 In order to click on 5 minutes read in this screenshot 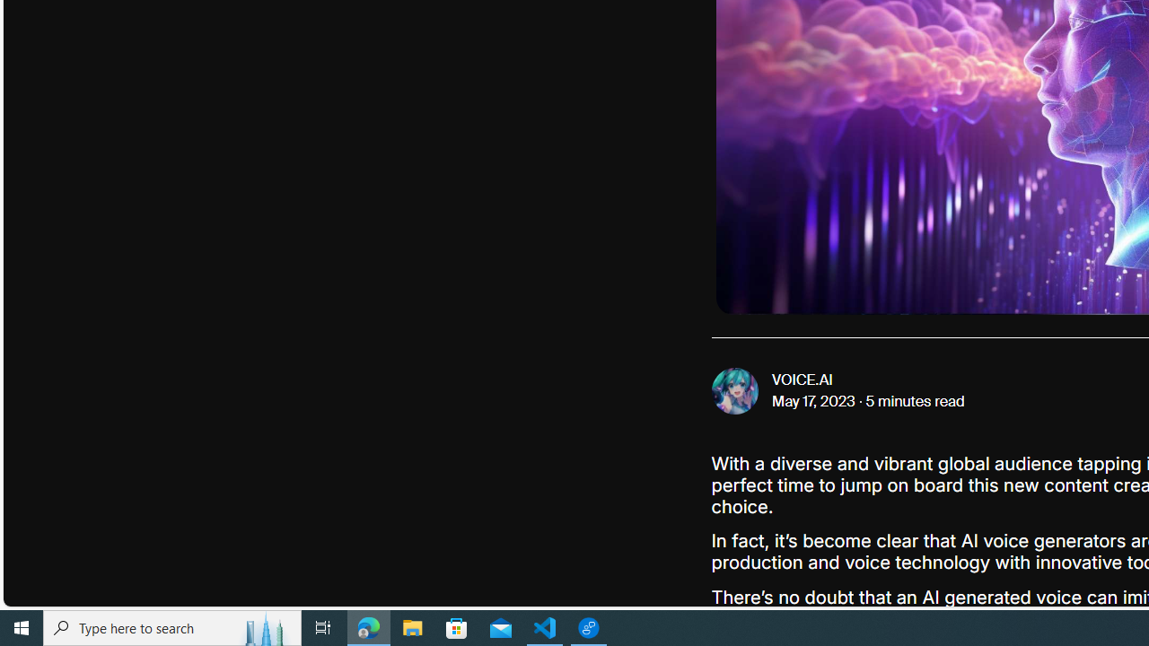, I will do `click(915, 402)`.